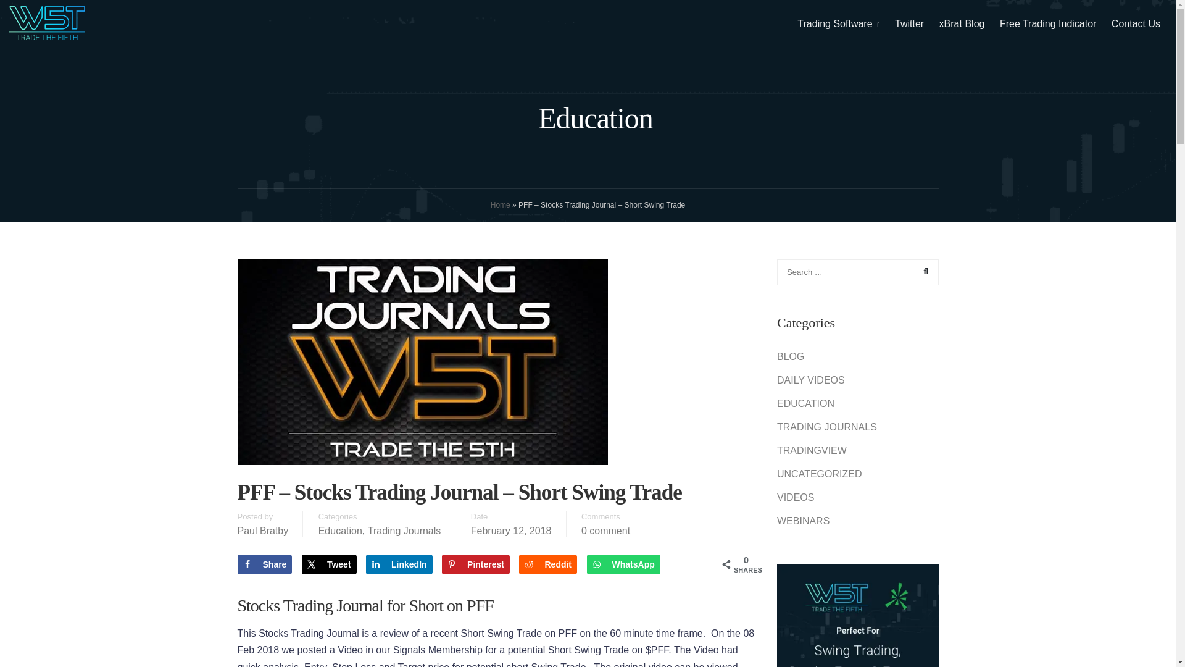 This screenshot has width=1185, height=667. Describe the element at coordinates (834, 23) in the screenshot. I see `Trading Software` at that location.